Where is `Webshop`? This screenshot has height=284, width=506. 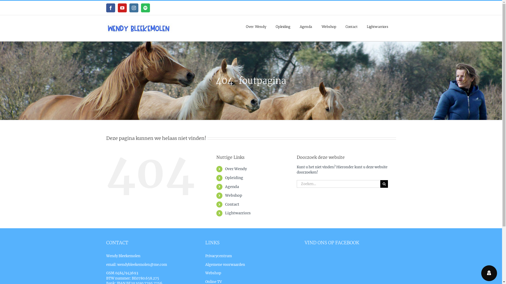
Webshop is located at coordinates (233, 195).